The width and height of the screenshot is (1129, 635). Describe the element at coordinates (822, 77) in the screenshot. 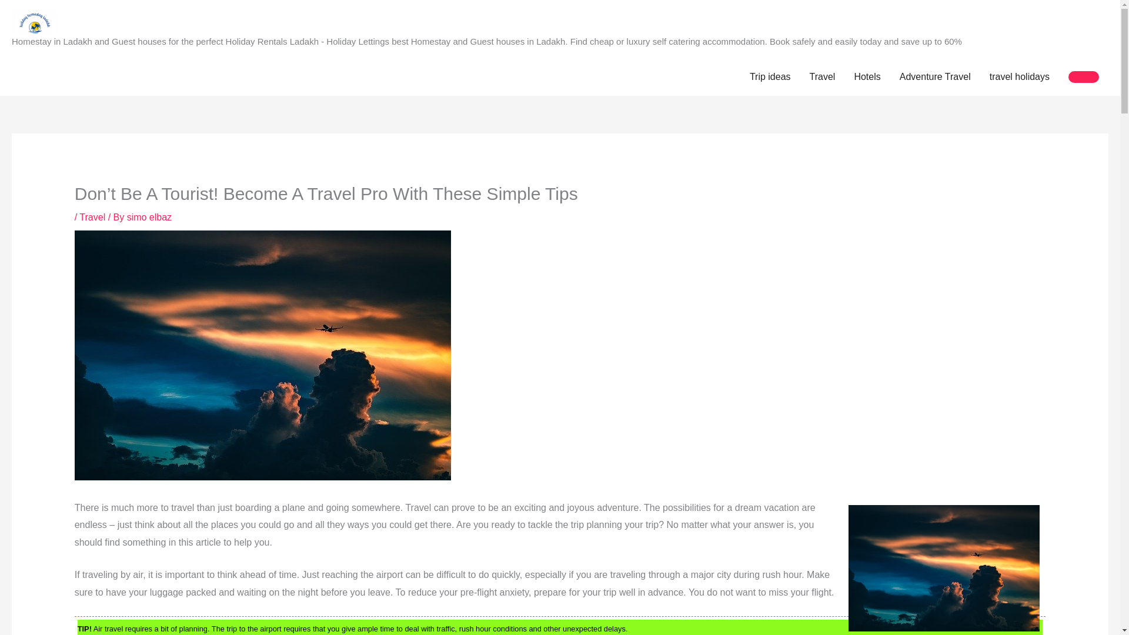

I see `Travel` at that location.